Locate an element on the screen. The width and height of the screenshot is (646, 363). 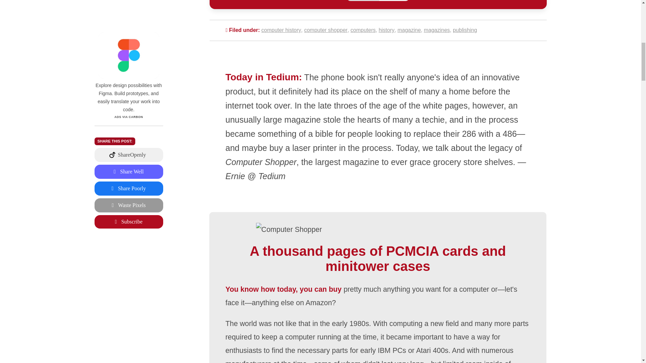
.is-twitter is located at coordinates (129, 107).